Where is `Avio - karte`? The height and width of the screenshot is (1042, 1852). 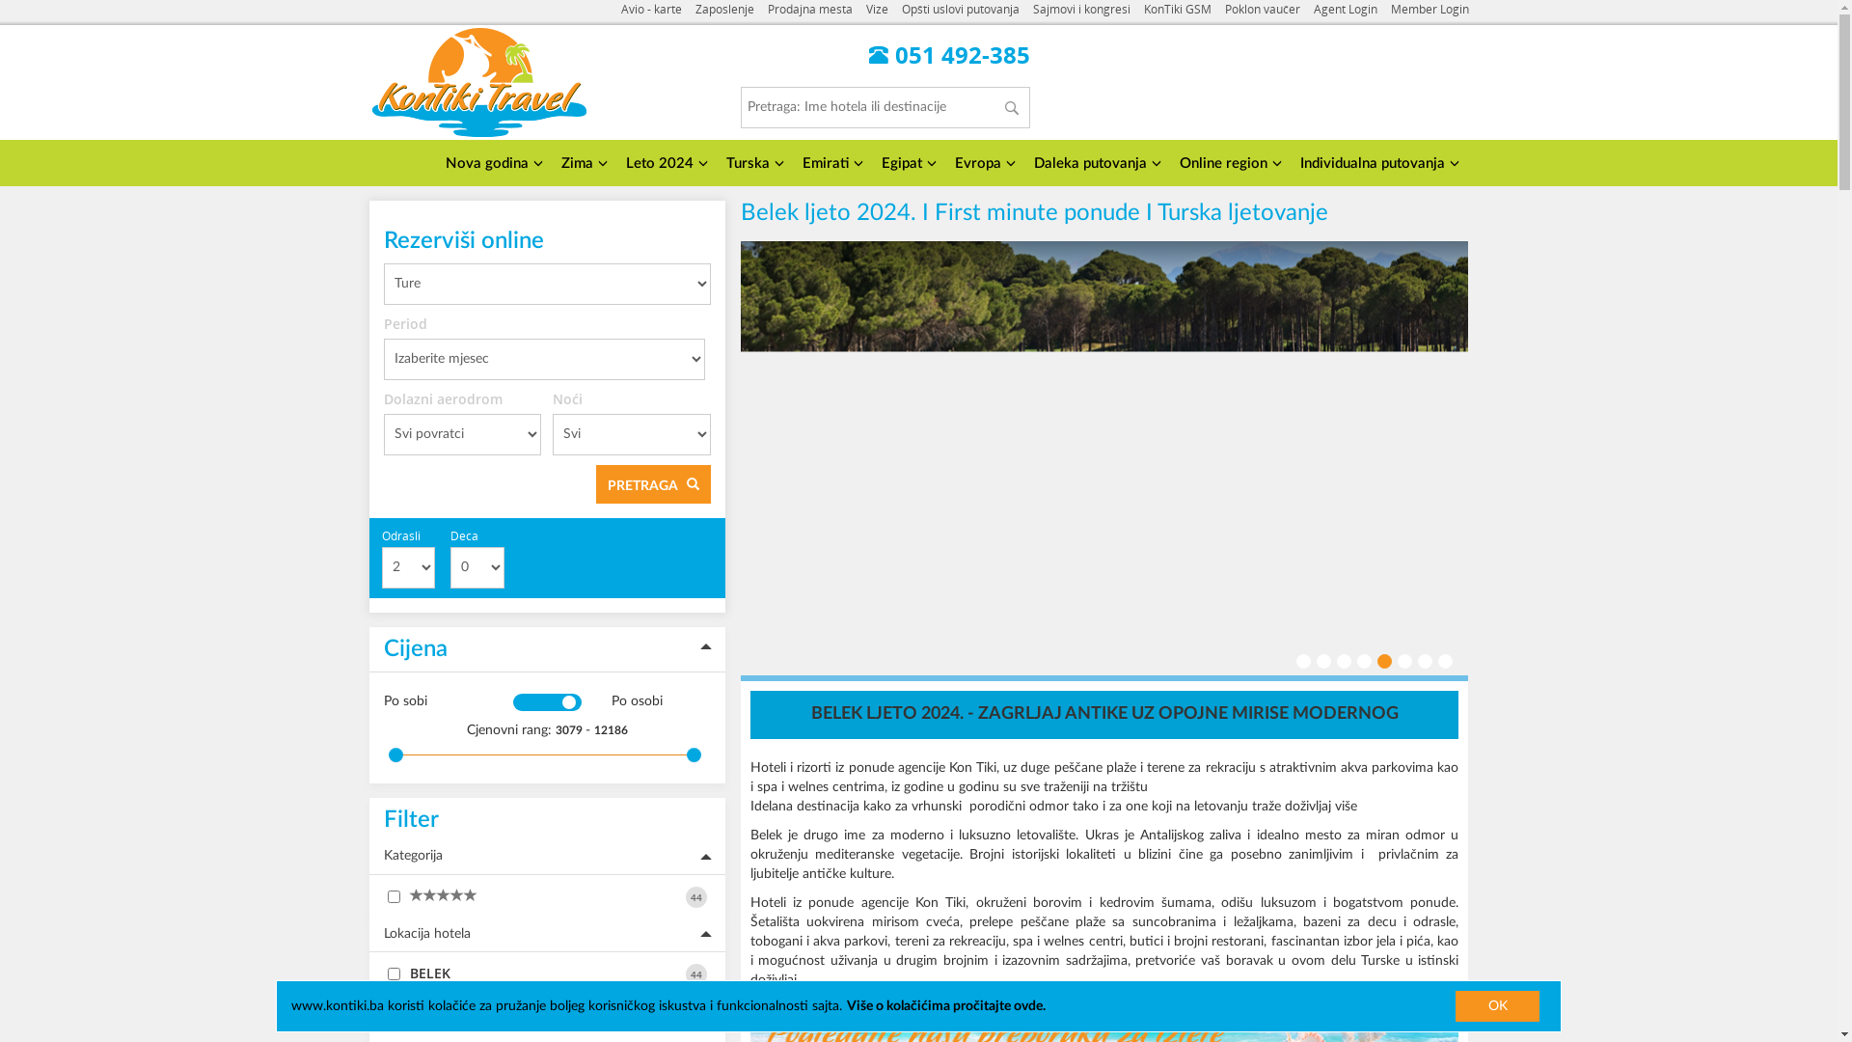
Avio - karte is located at coordinates (652, 10).